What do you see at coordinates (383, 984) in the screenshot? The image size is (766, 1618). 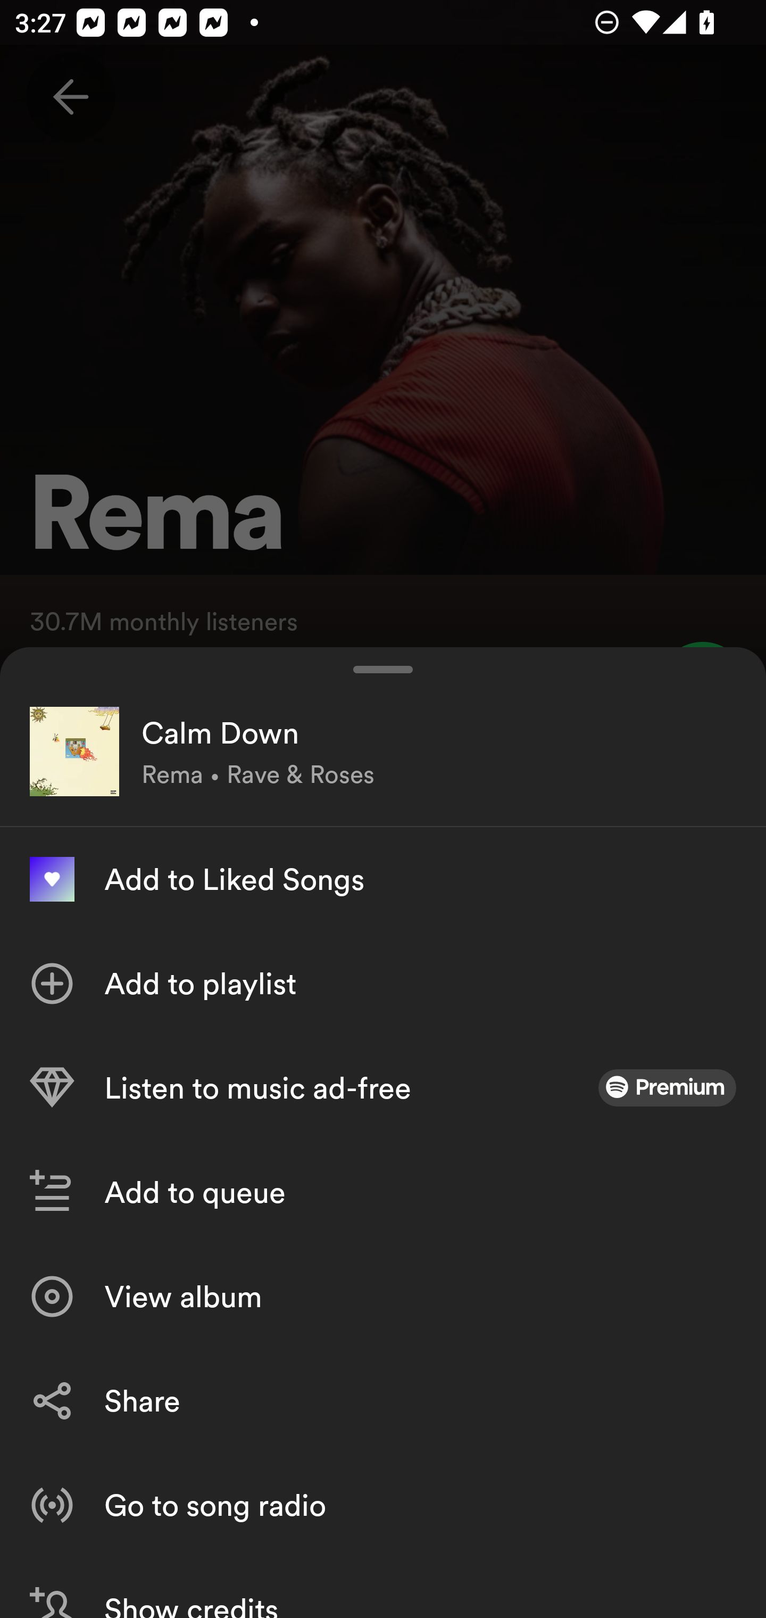 I see `Add to playlist` at bounding box center [383, 984].